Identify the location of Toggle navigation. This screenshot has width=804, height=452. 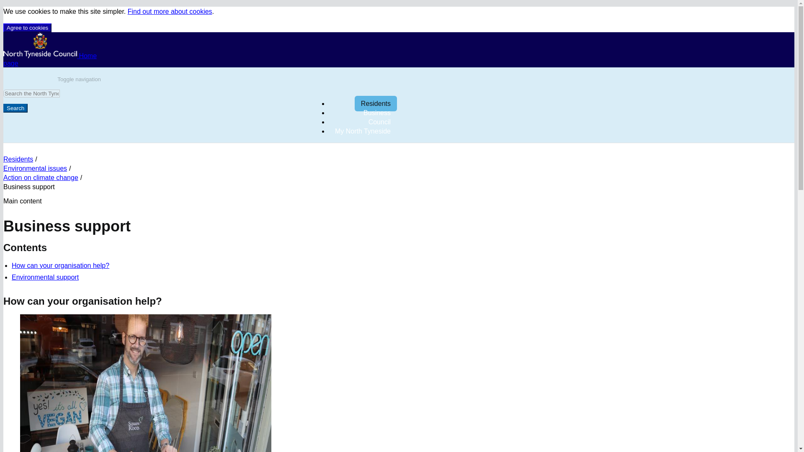
(79, 79).